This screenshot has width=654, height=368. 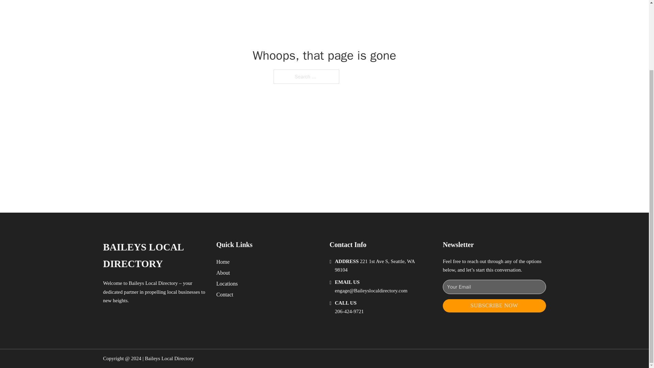 I want to click on Home, so click(x=223, y=262).